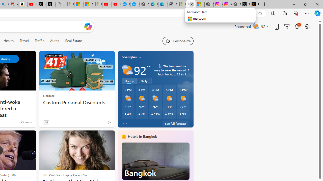 The image size is (323, 181). Describe the element at coordinates (32, 5) in the screenshot. I see `Day 1: Arriving in Yemen (surreal to be here) - YouTube` at that location.